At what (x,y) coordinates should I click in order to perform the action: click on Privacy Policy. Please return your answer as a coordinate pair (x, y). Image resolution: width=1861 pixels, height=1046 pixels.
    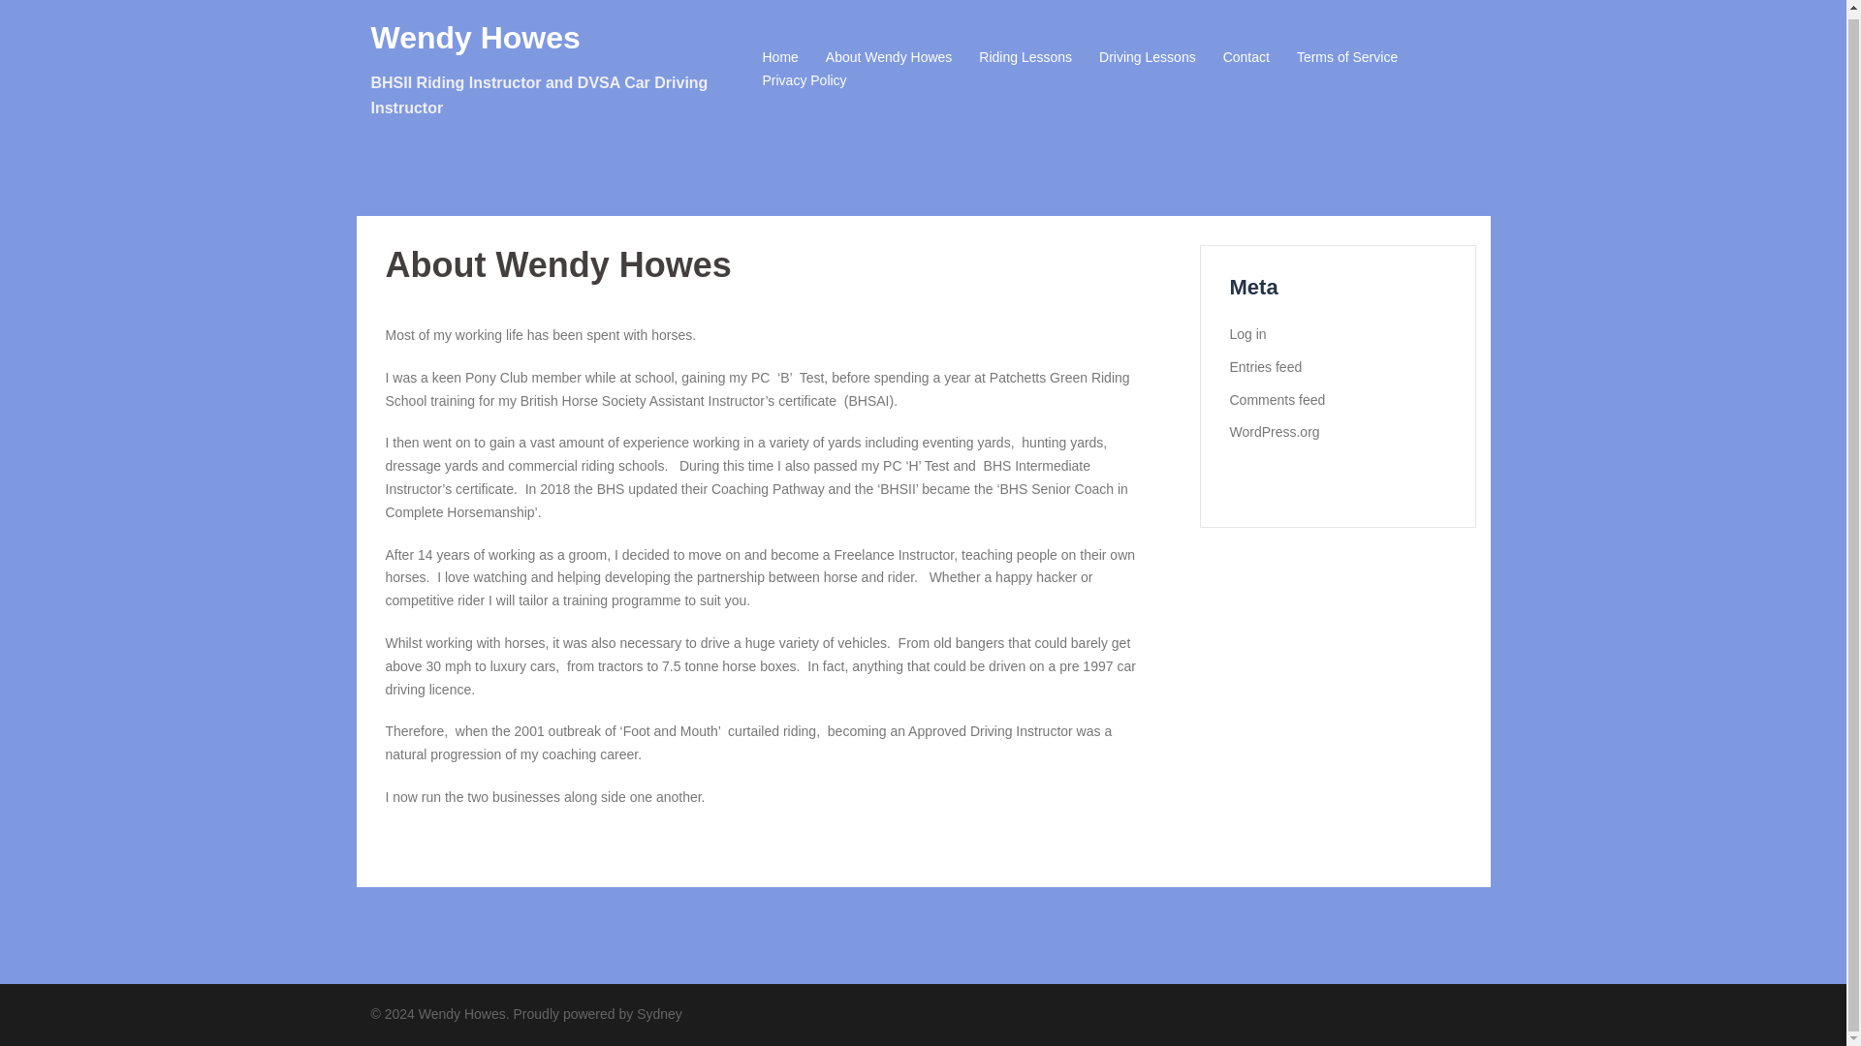
    Looking at the image, I should click on (804, 76).